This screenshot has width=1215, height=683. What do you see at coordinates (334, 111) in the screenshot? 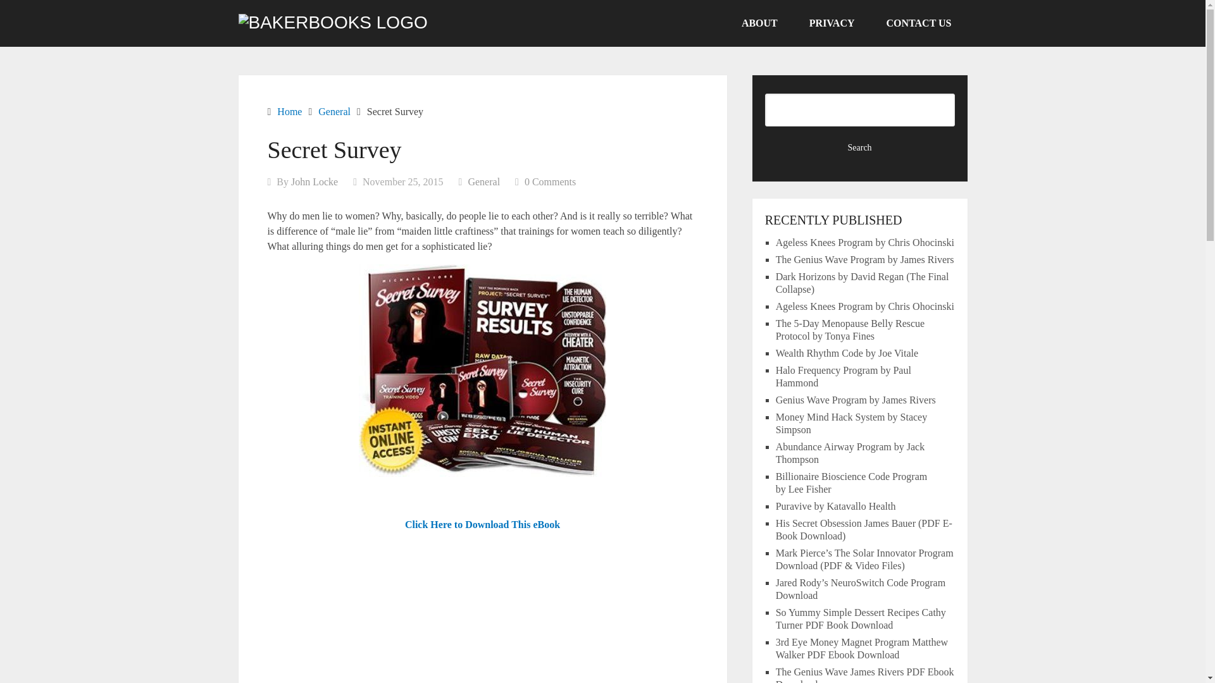
I see `General` at bounding box center [334, 111].